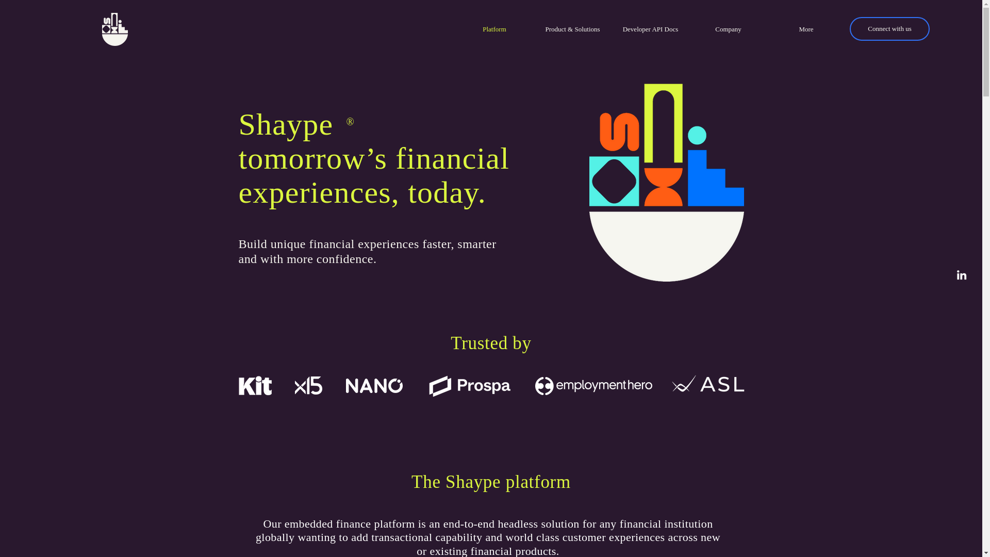 The image size is (990, 557). What do you see at coordinates (728, 29) in the screenshot?
I see `Company` at bounding box center [728, 29].